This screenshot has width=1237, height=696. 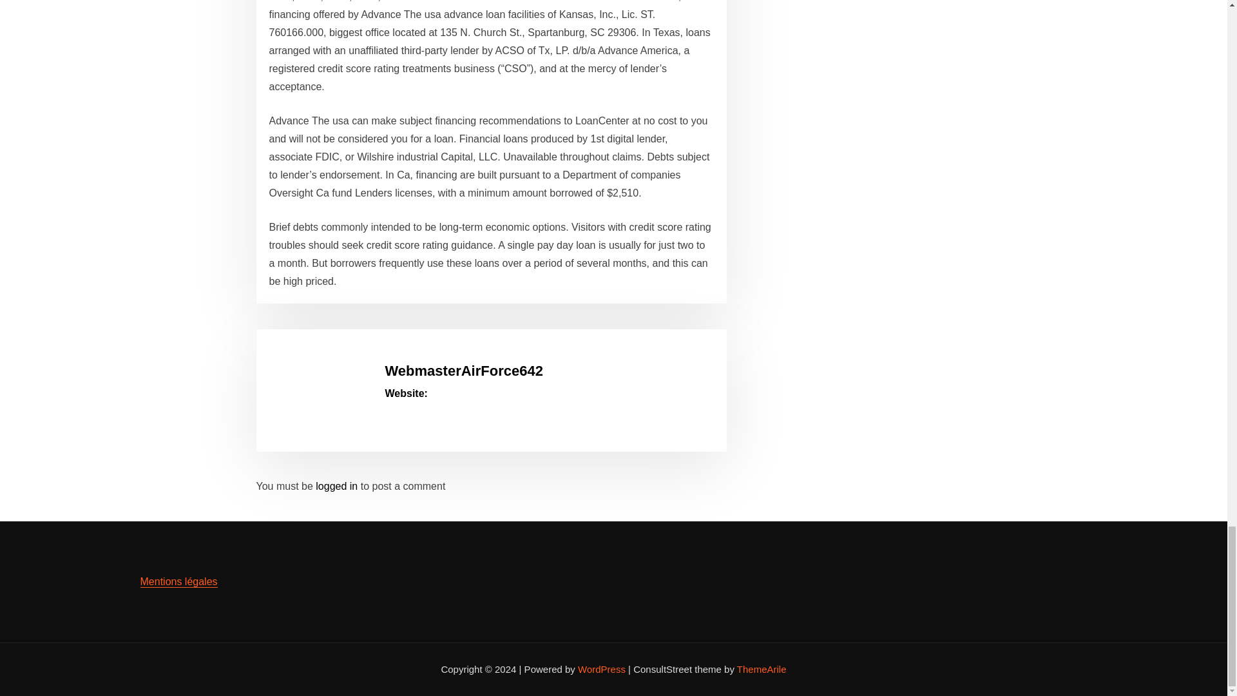 What do you see at coordinates (602, 669) in the screenshot?
I see `WordPress` at bounding box center [602, 669].